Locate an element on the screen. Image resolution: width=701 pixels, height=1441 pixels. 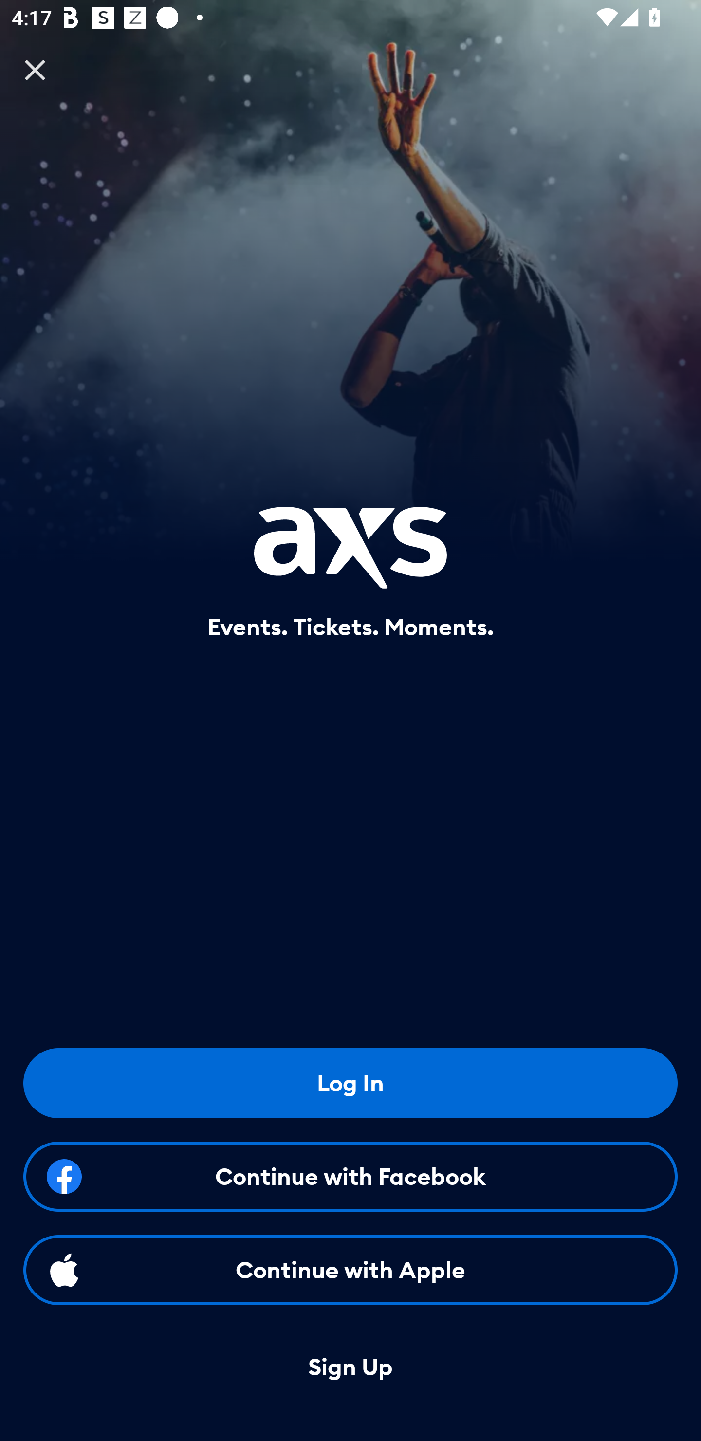
Log In is located at coordinates (350, 1083).